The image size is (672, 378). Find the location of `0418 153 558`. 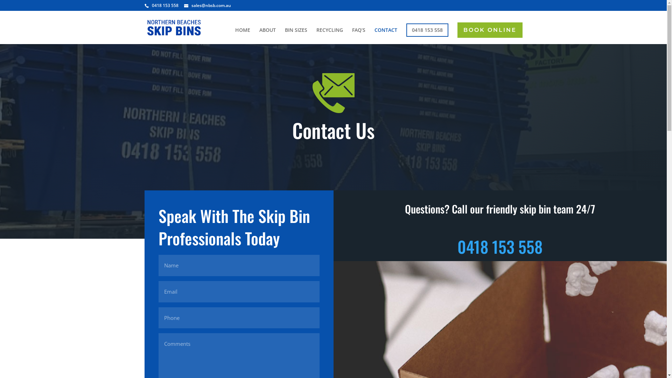

0418 153 558 is located at coordinates (165, 6).